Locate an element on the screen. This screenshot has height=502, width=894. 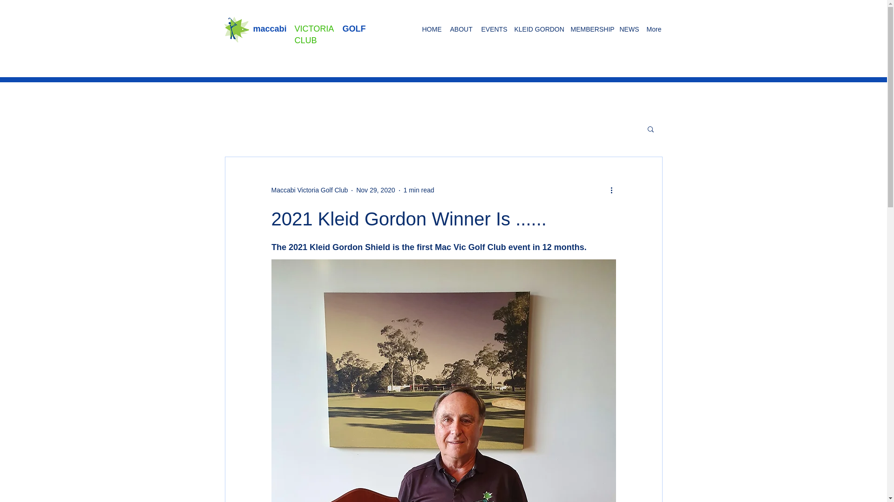
HOME is located at coordinates (431, 29).